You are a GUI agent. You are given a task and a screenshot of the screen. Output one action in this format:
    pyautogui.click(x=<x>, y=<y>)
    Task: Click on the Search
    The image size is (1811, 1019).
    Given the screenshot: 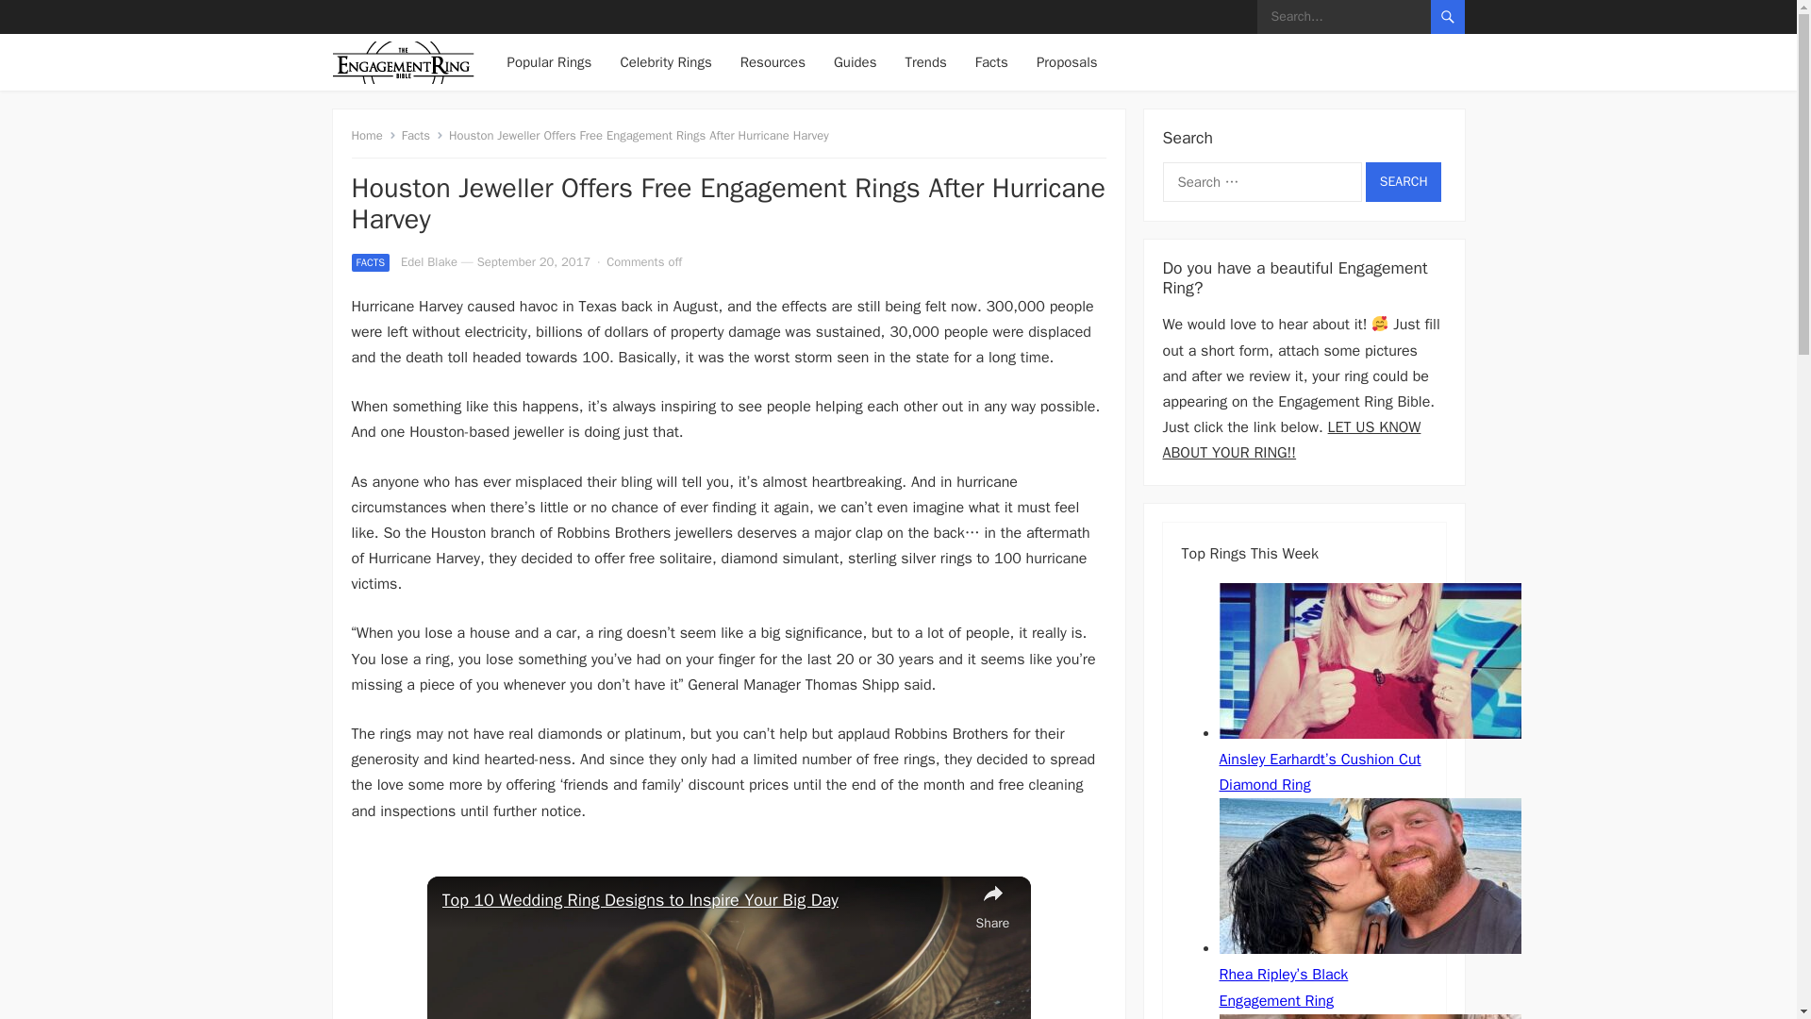 What is the action you would take?
    pyautogui.click(x=1404, y=181)
    